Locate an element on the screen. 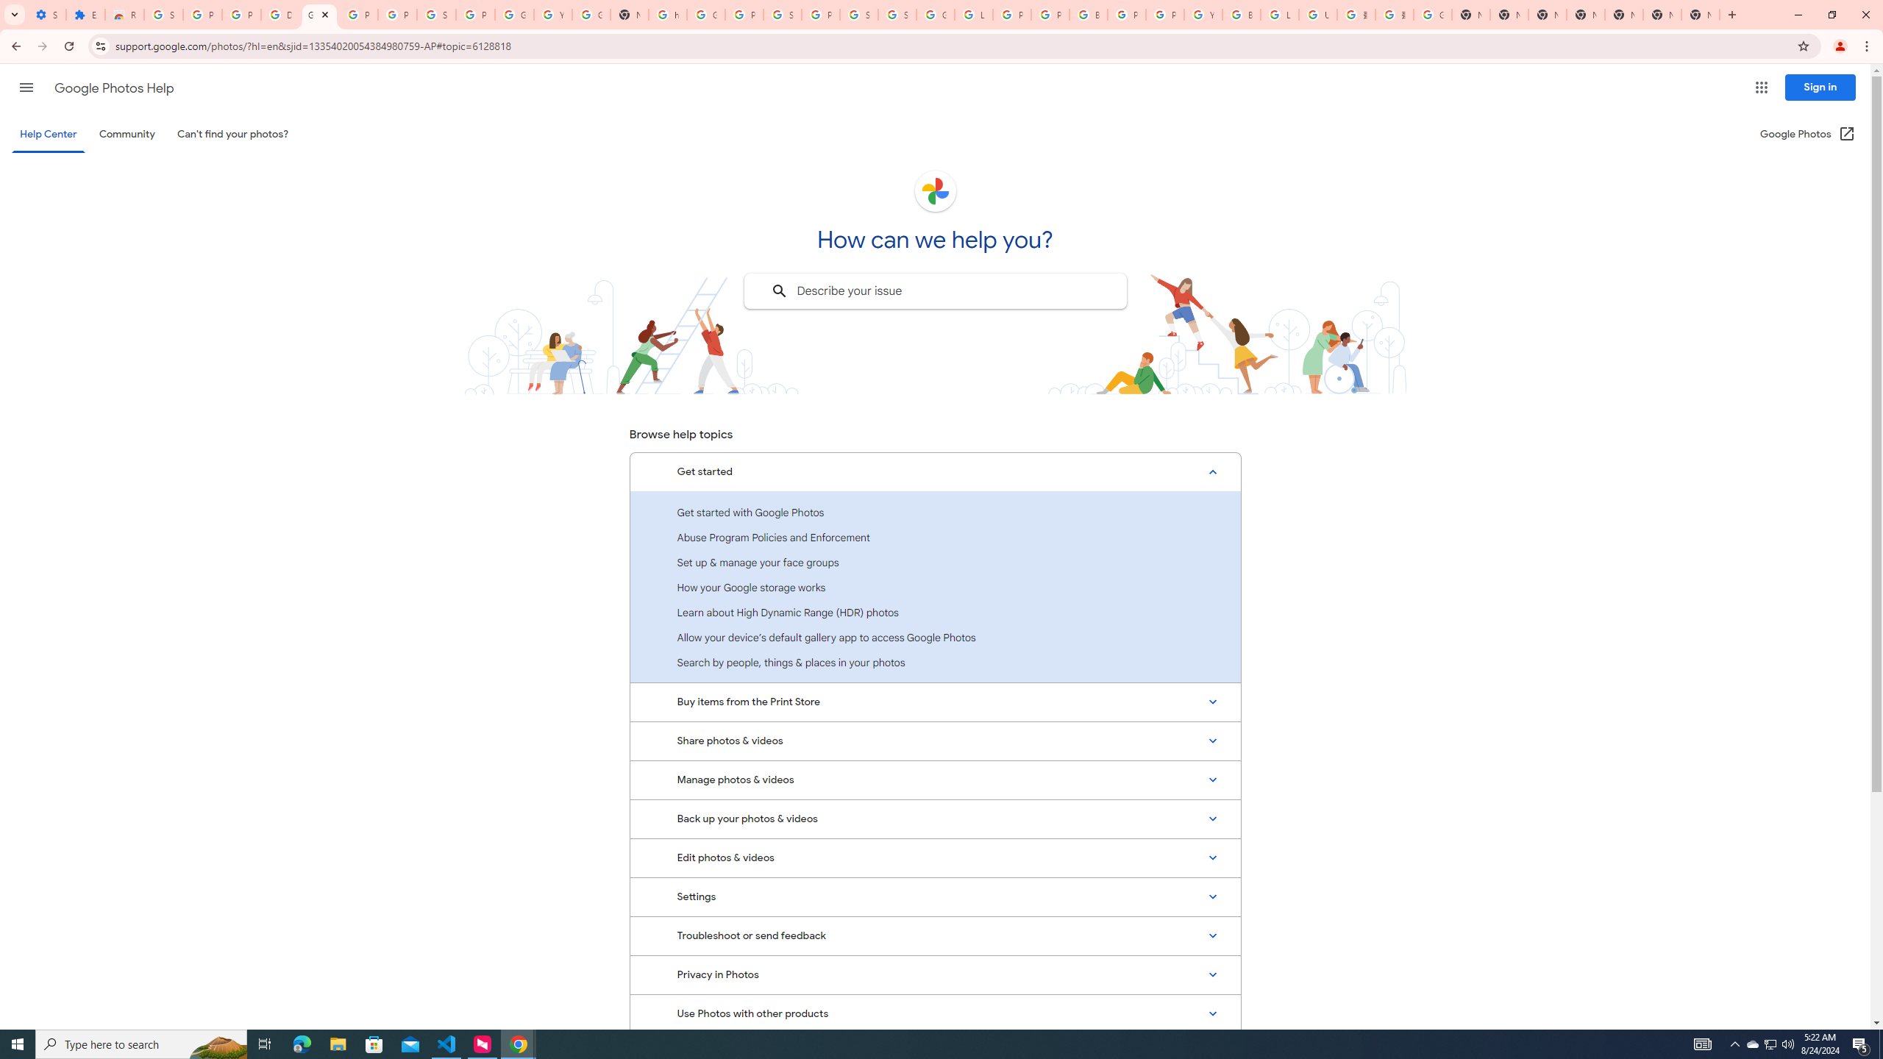 This screenshot has height=1059, width=1883. New Tab is located at coordinates (1586, 15).